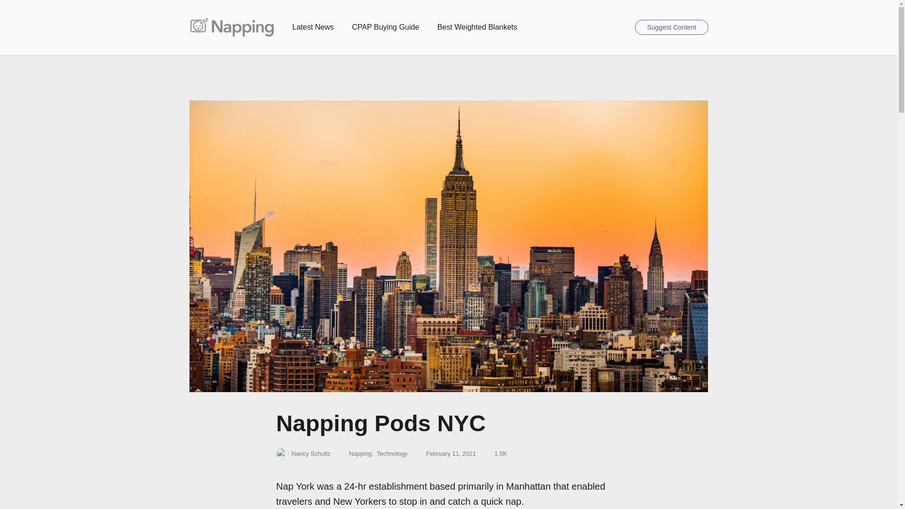 The width and height of the screenshot is (905, 509). I want to click on Best Weighted Blankets, so click(477, 27).